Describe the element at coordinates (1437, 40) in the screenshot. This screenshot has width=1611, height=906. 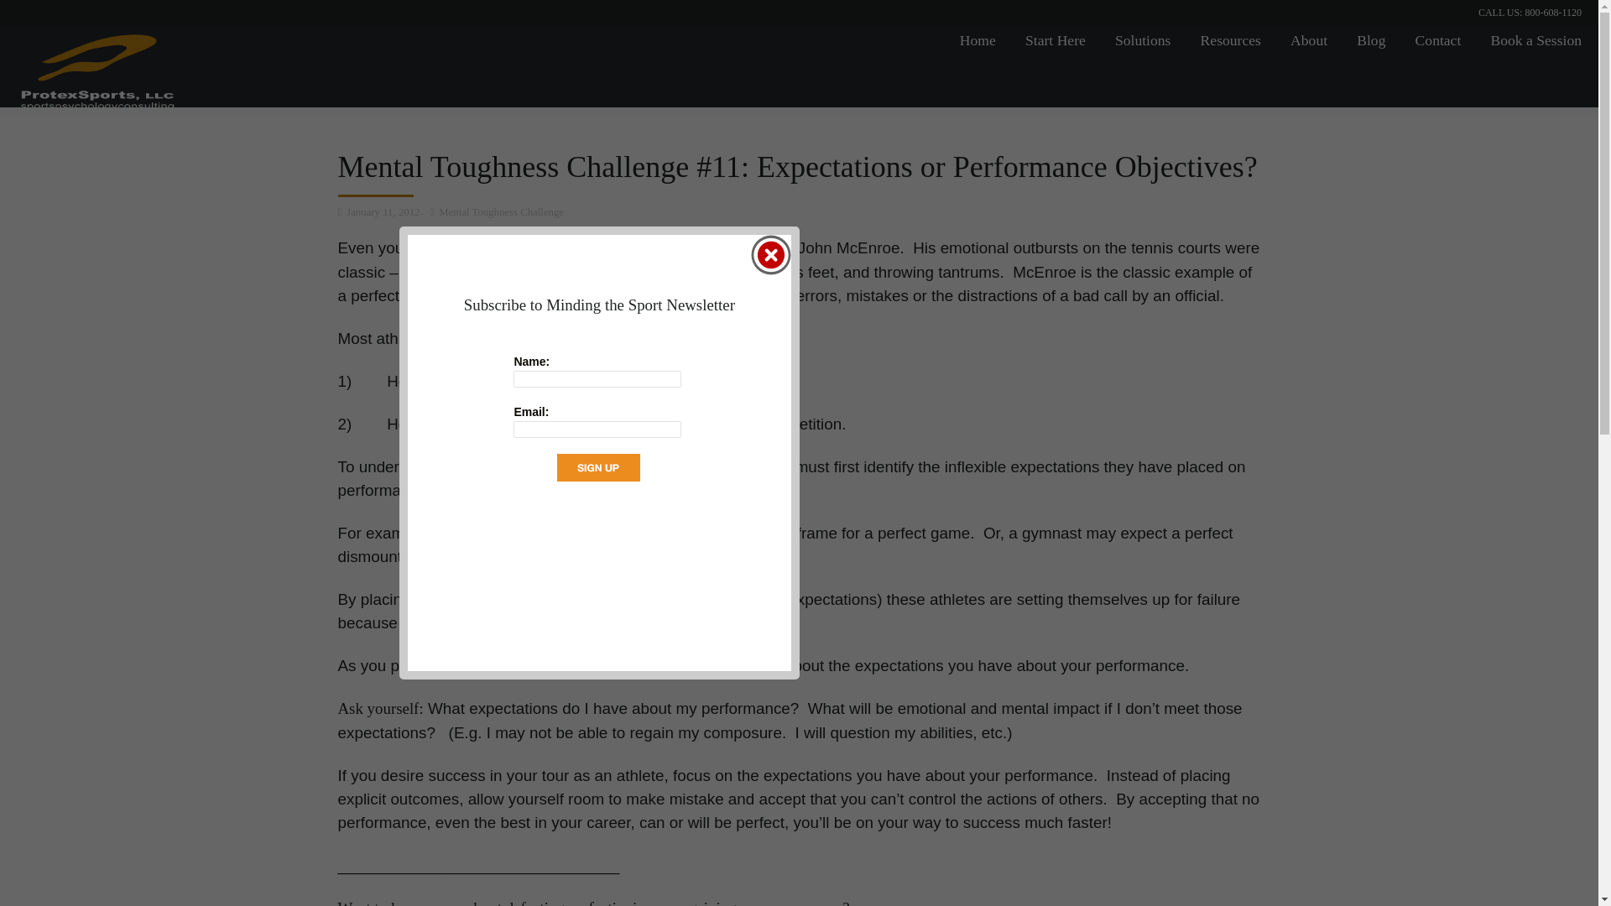
I see `Contact` at that location.